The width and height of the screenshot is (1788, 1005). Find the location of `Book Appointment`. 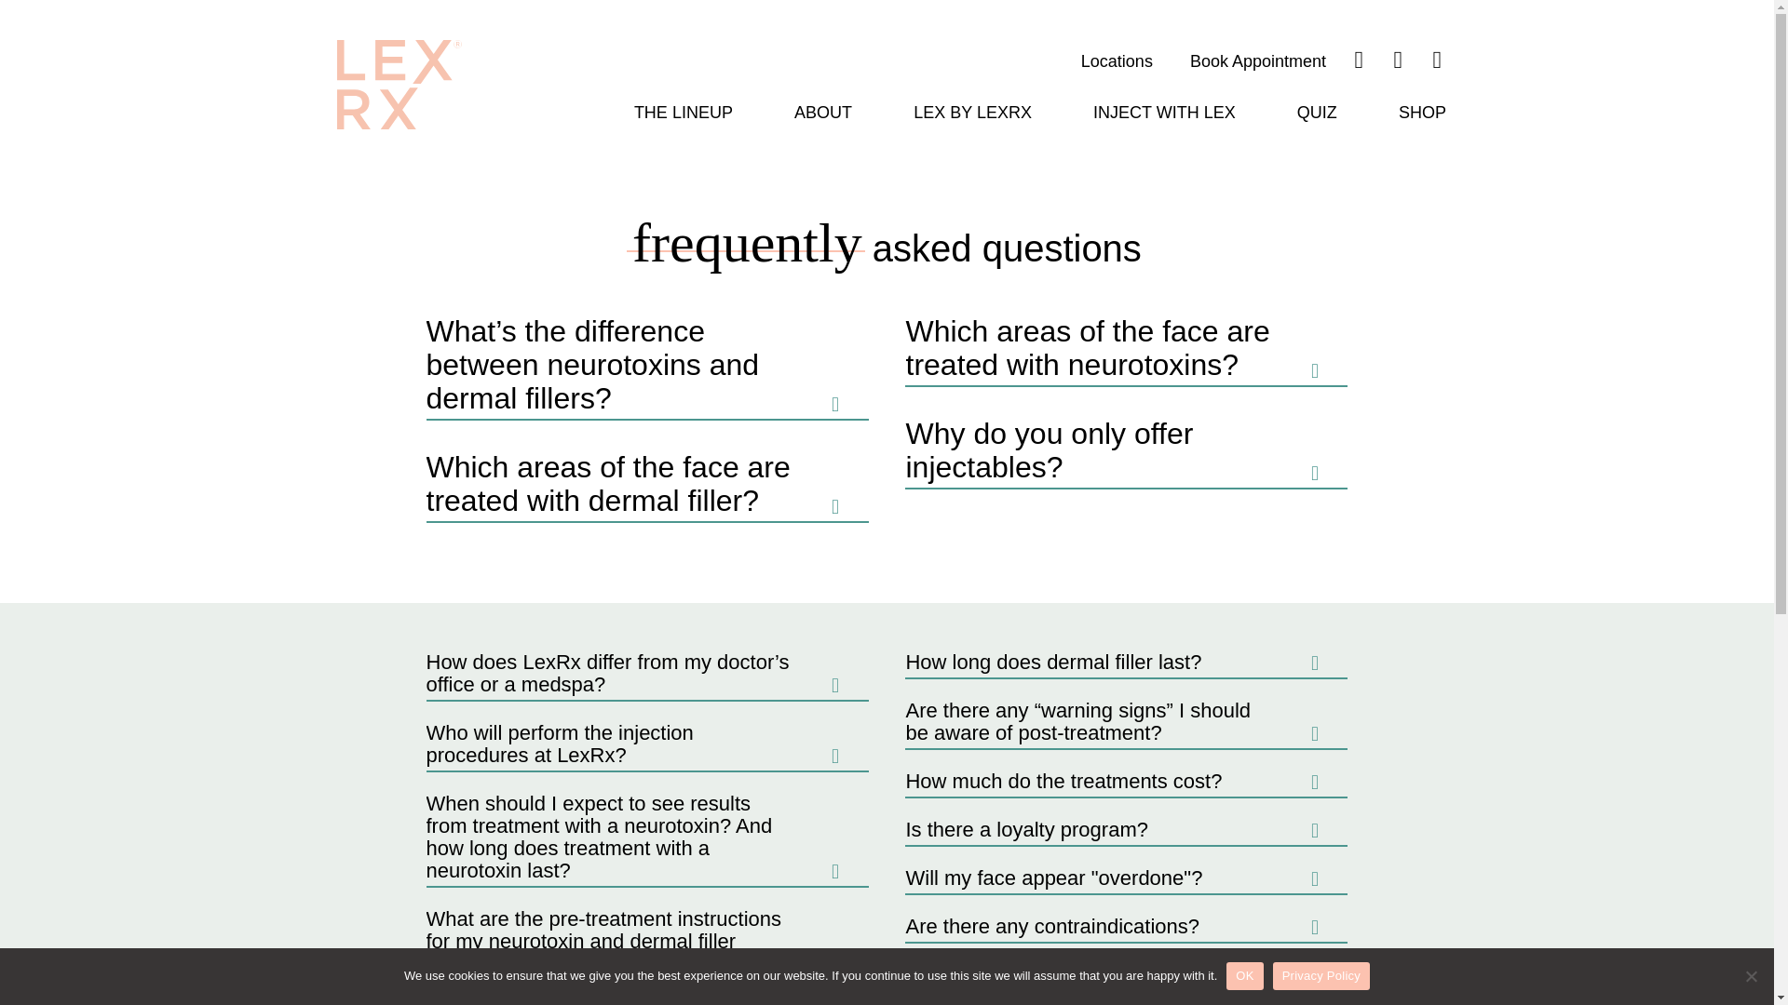

Book Appointment is located at coordinates (1258, 61).